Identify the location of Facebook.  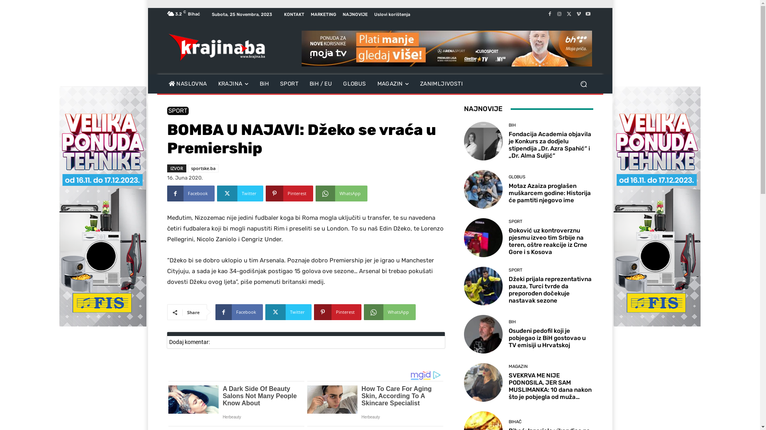
(191, 193).